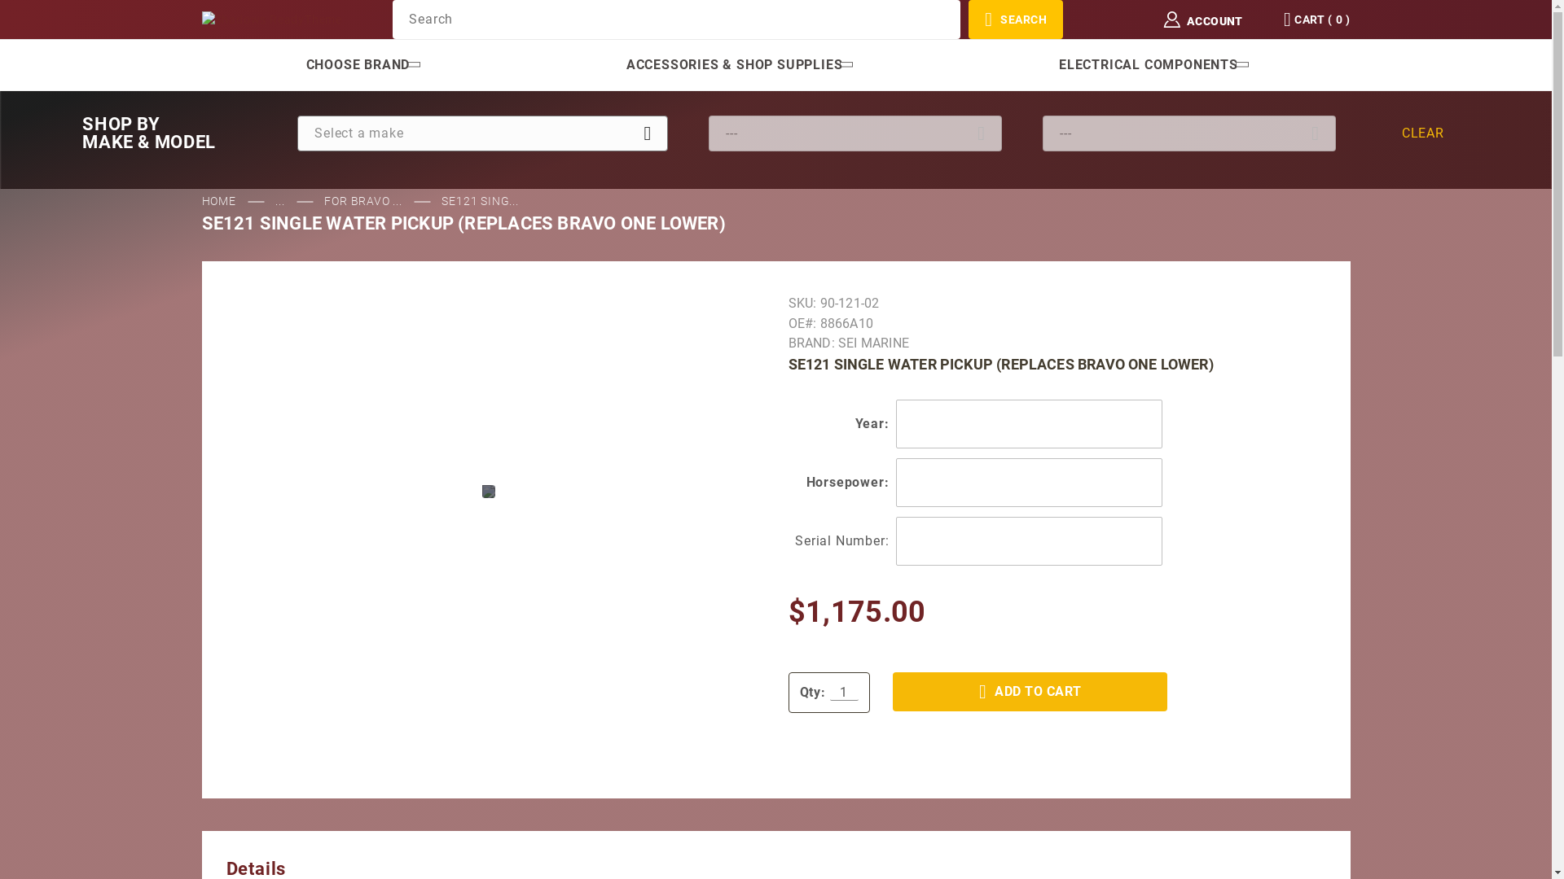 The image size is (1564, 879). I want to click on HOME, so click(221, 201).